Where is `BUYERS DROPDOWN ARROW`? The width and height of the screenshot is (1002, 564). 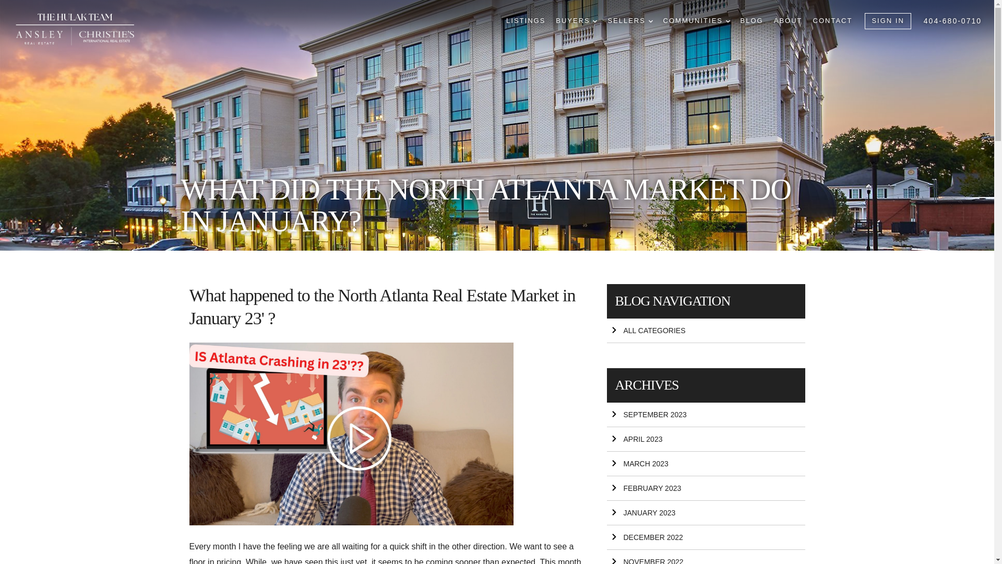
BUYERS DROPDOWN ARROW is located at coordinates (576, 21).